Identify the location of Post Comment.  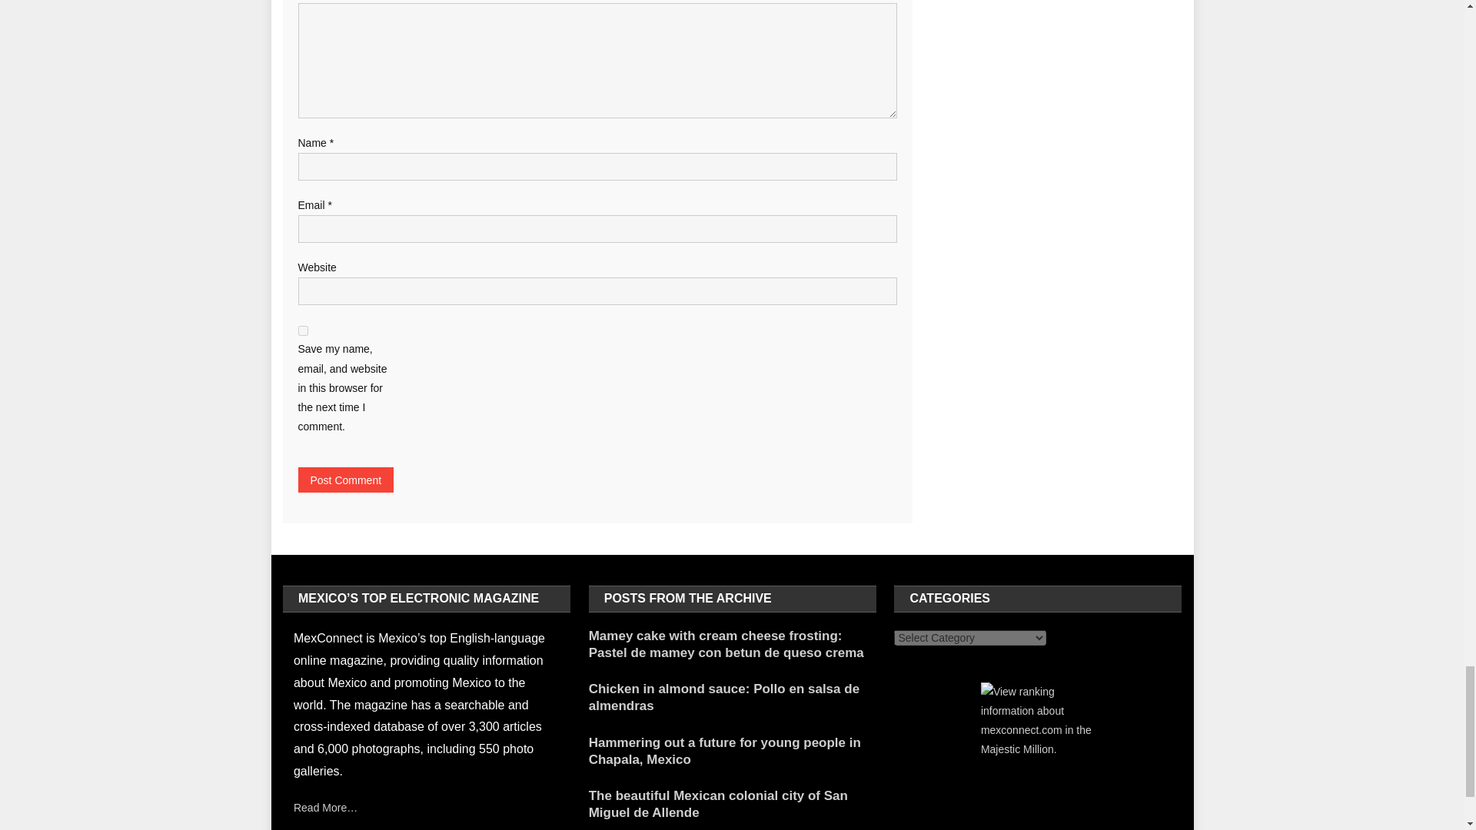
(346, 480).